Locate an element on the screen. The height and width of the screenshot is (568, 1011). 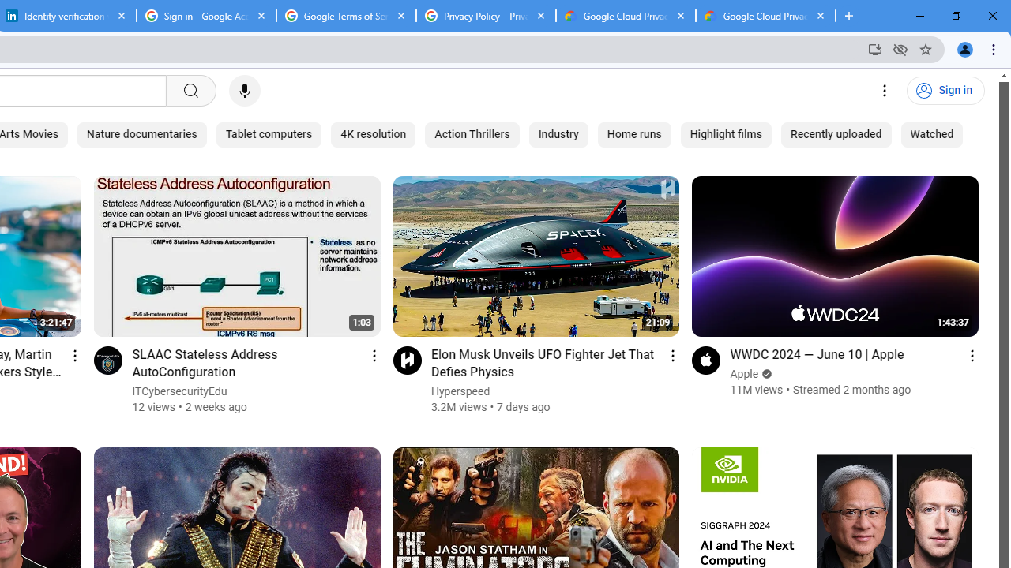
Sign in - Google Accounts is located at coordinates (205, 16).